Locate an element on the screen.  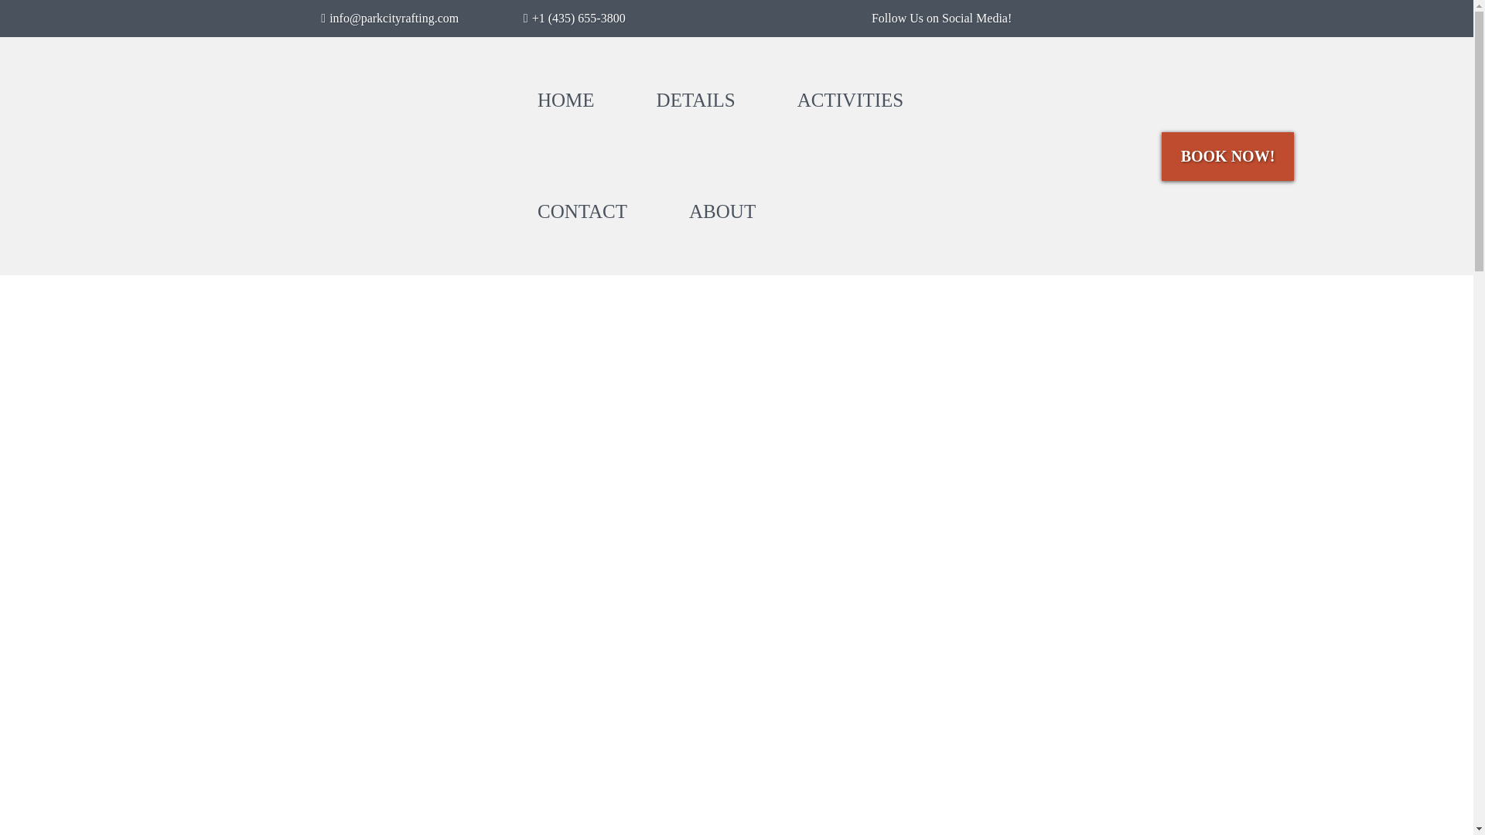
ABOUT is located at coordinates (722, 211).